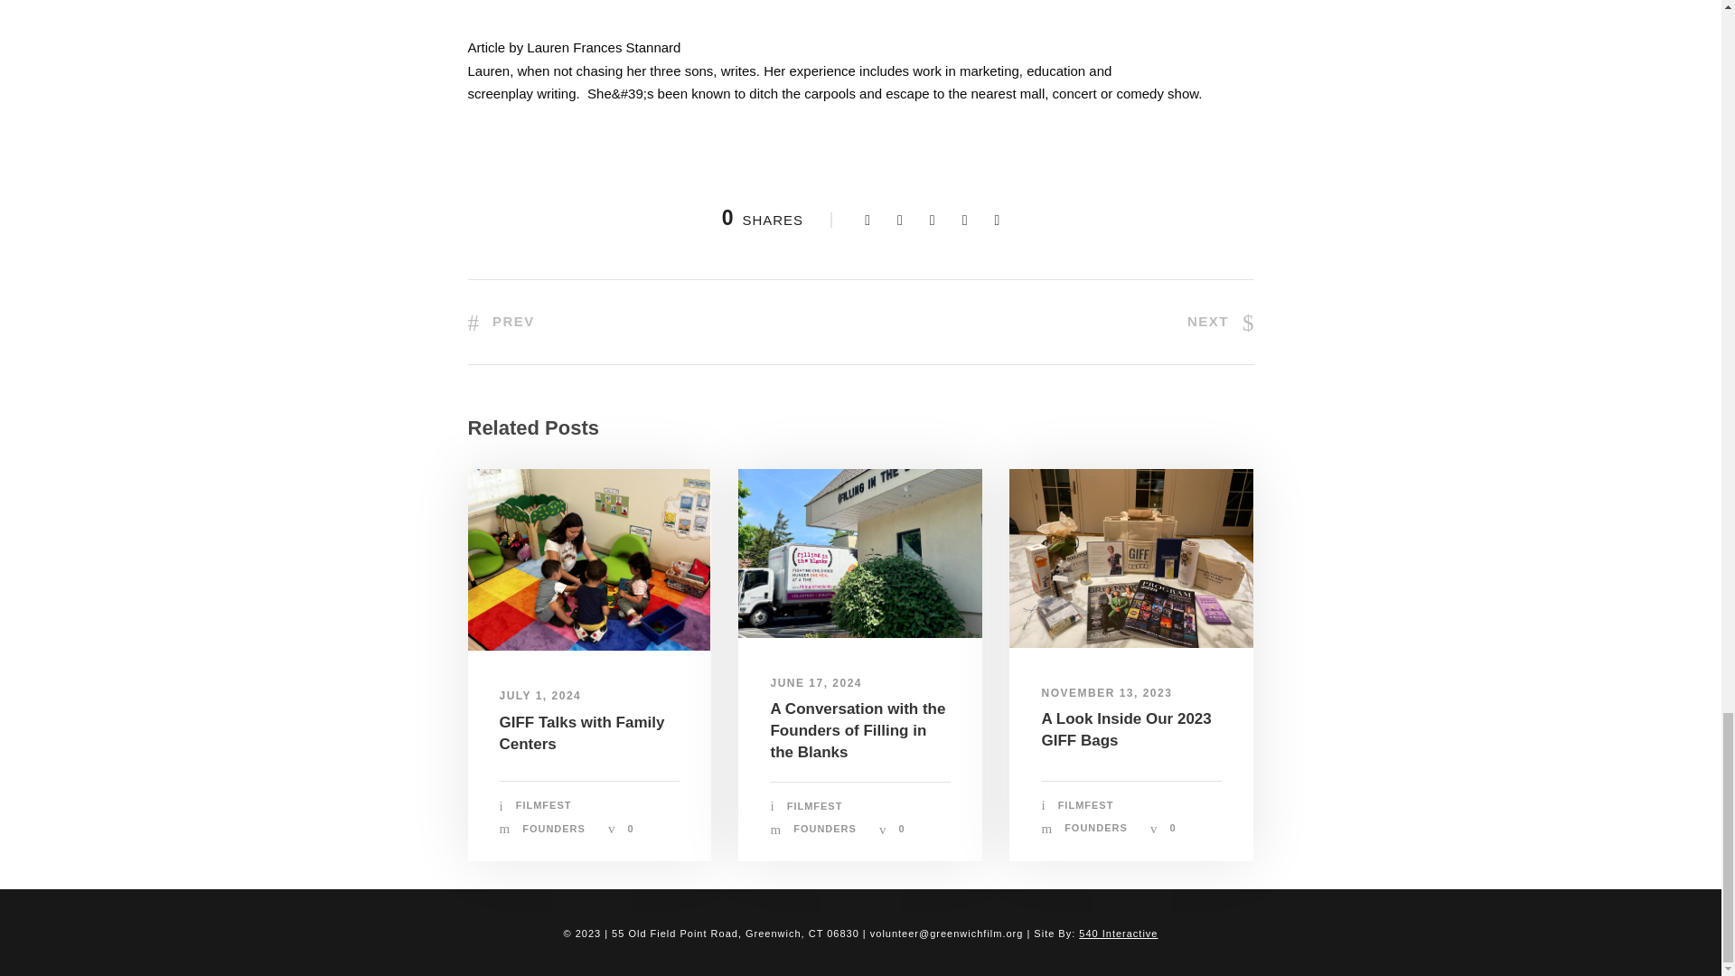 This screenshot has width=1735, height=976. What do you see at coordinates (860, 553) in the screenshot?
I see `Screenshot 2024-06-17 at 1.25.10 PM` at bounding box center [860, 553].